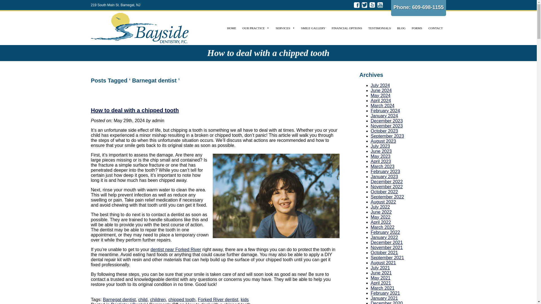 This screenshot has height=304, width=541. Describe the element at coordinates (365, 5) in the screenshot. I see `Barnegat Dentistry Barnegat Manahawkin Dentist Twitter` at that location.